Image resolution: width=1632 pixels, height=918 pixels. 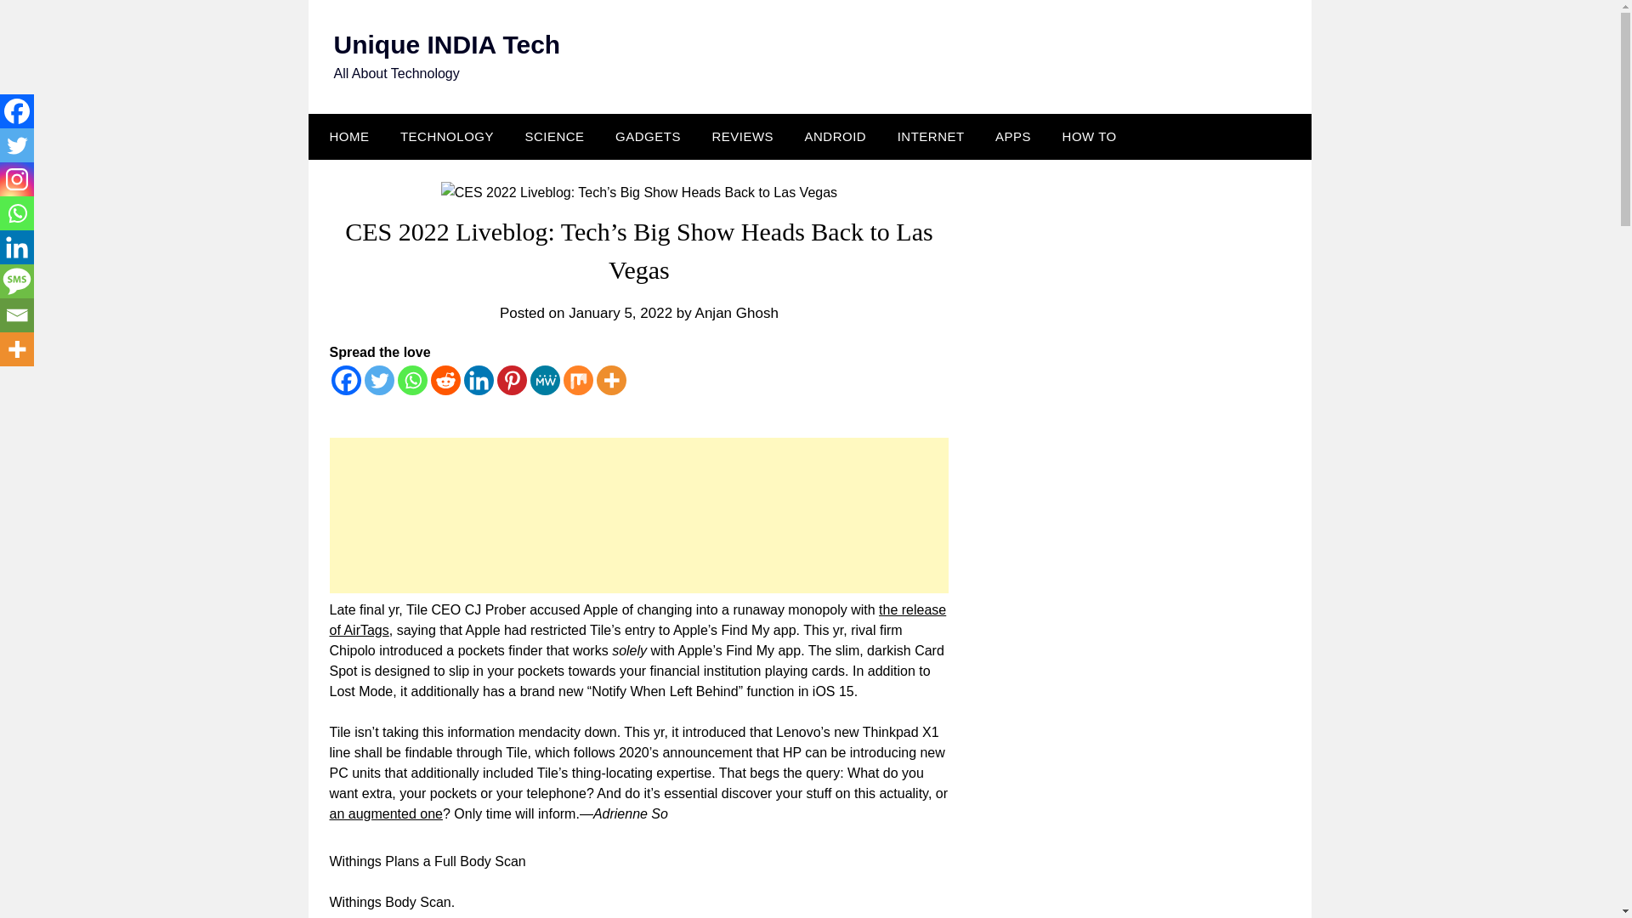 What do you see at coordinates (931, 136) in the screenshot?
I see `INTERNET` at bounding box center [931, 136].